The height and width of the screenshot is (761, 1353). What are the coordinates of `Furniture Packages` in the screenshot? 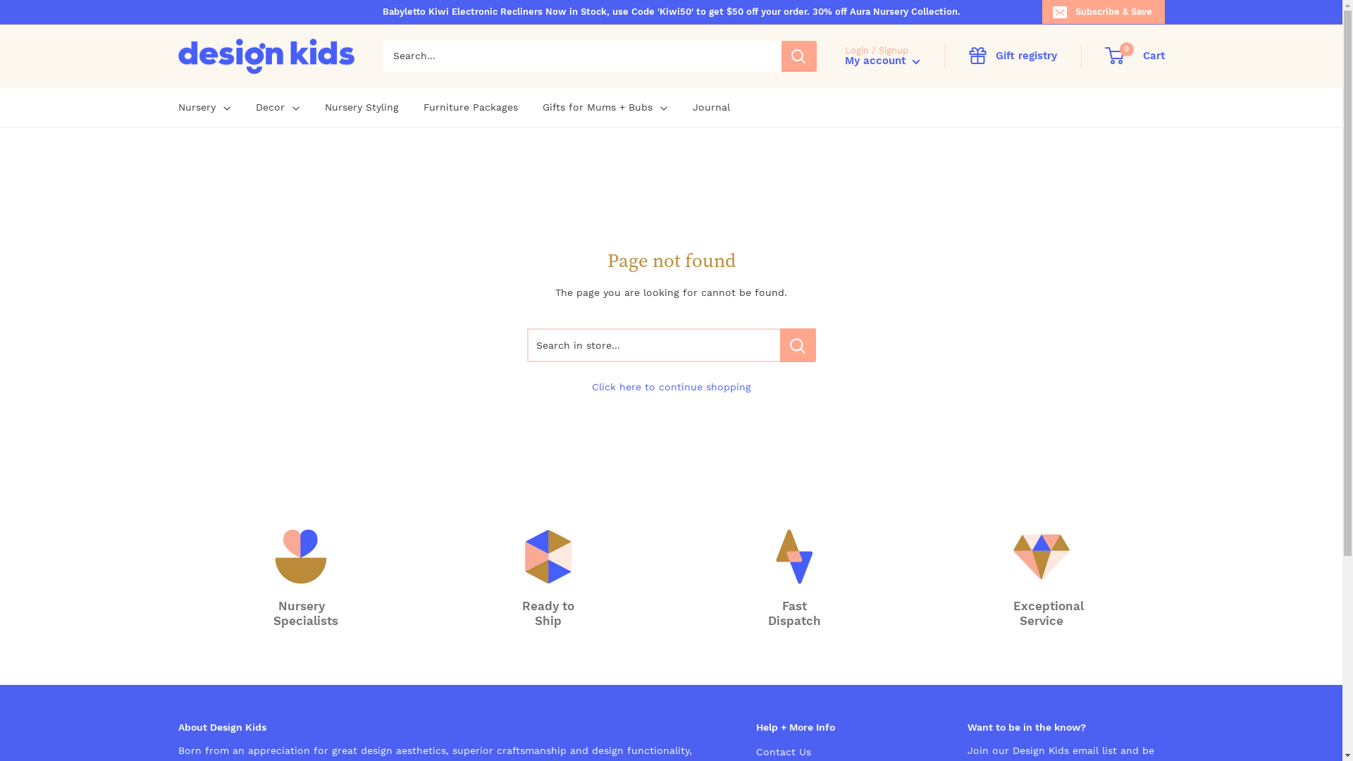 It's located at (470, 107).